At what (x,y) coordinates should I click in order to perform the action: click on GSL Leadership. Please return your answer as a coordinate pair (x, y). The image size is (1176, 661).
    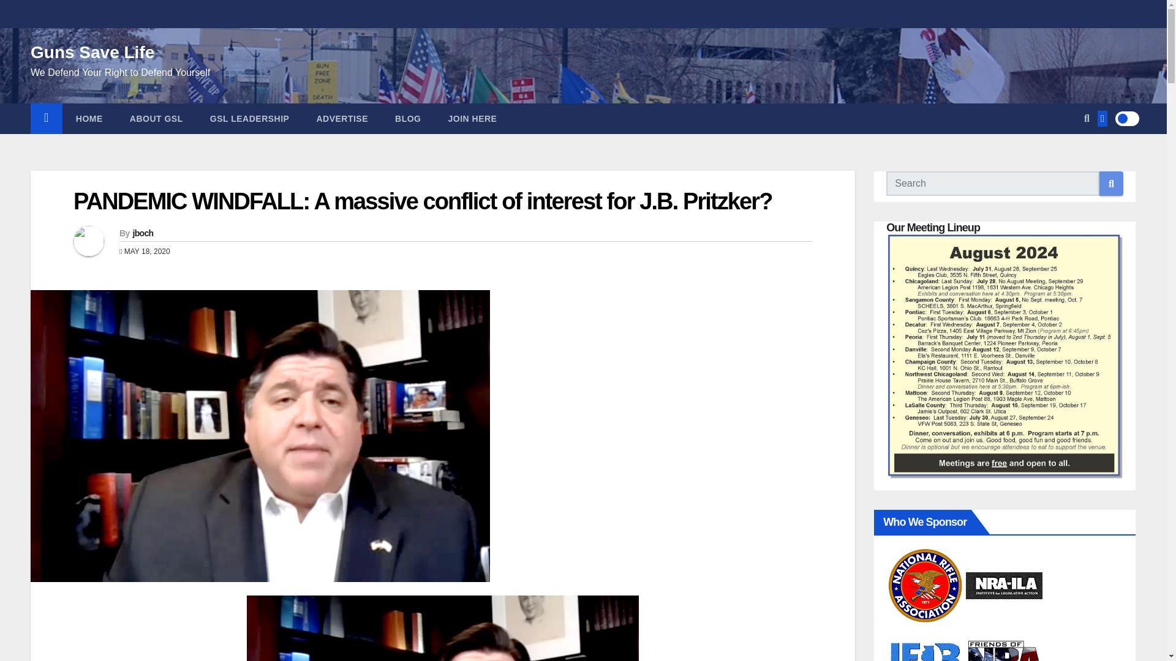
    Looking at the image, I should click on (250, 119).